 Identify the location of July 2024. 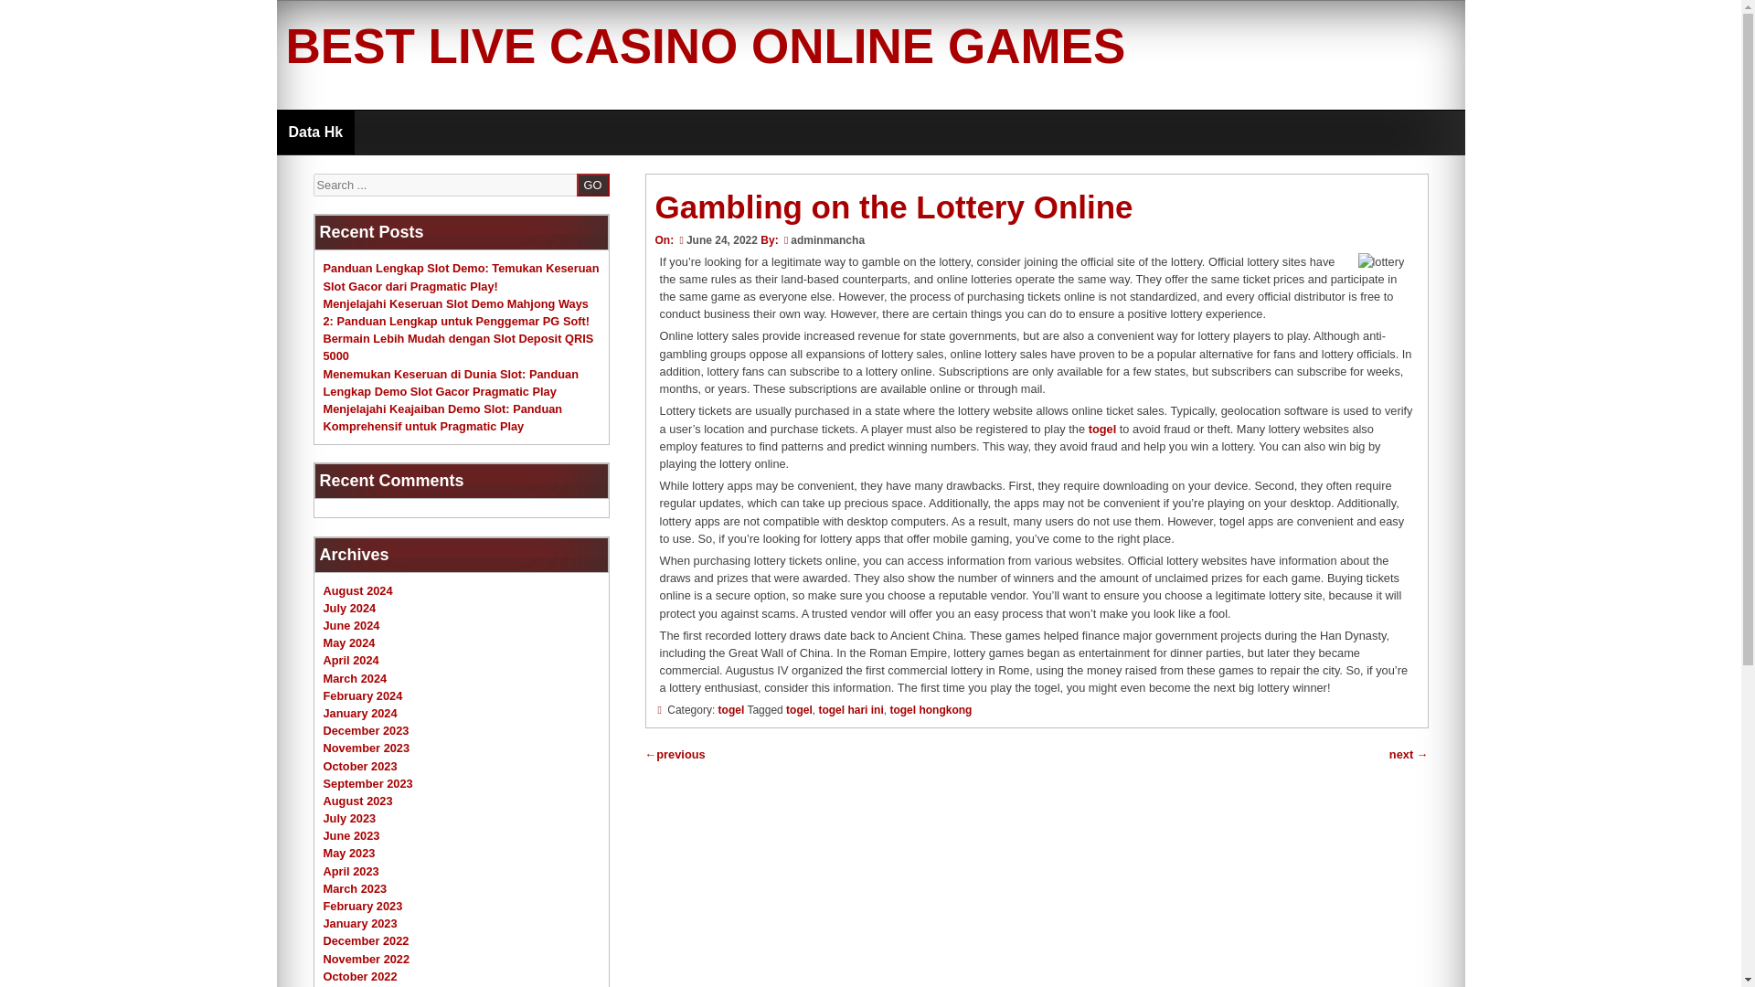
(349, 607).